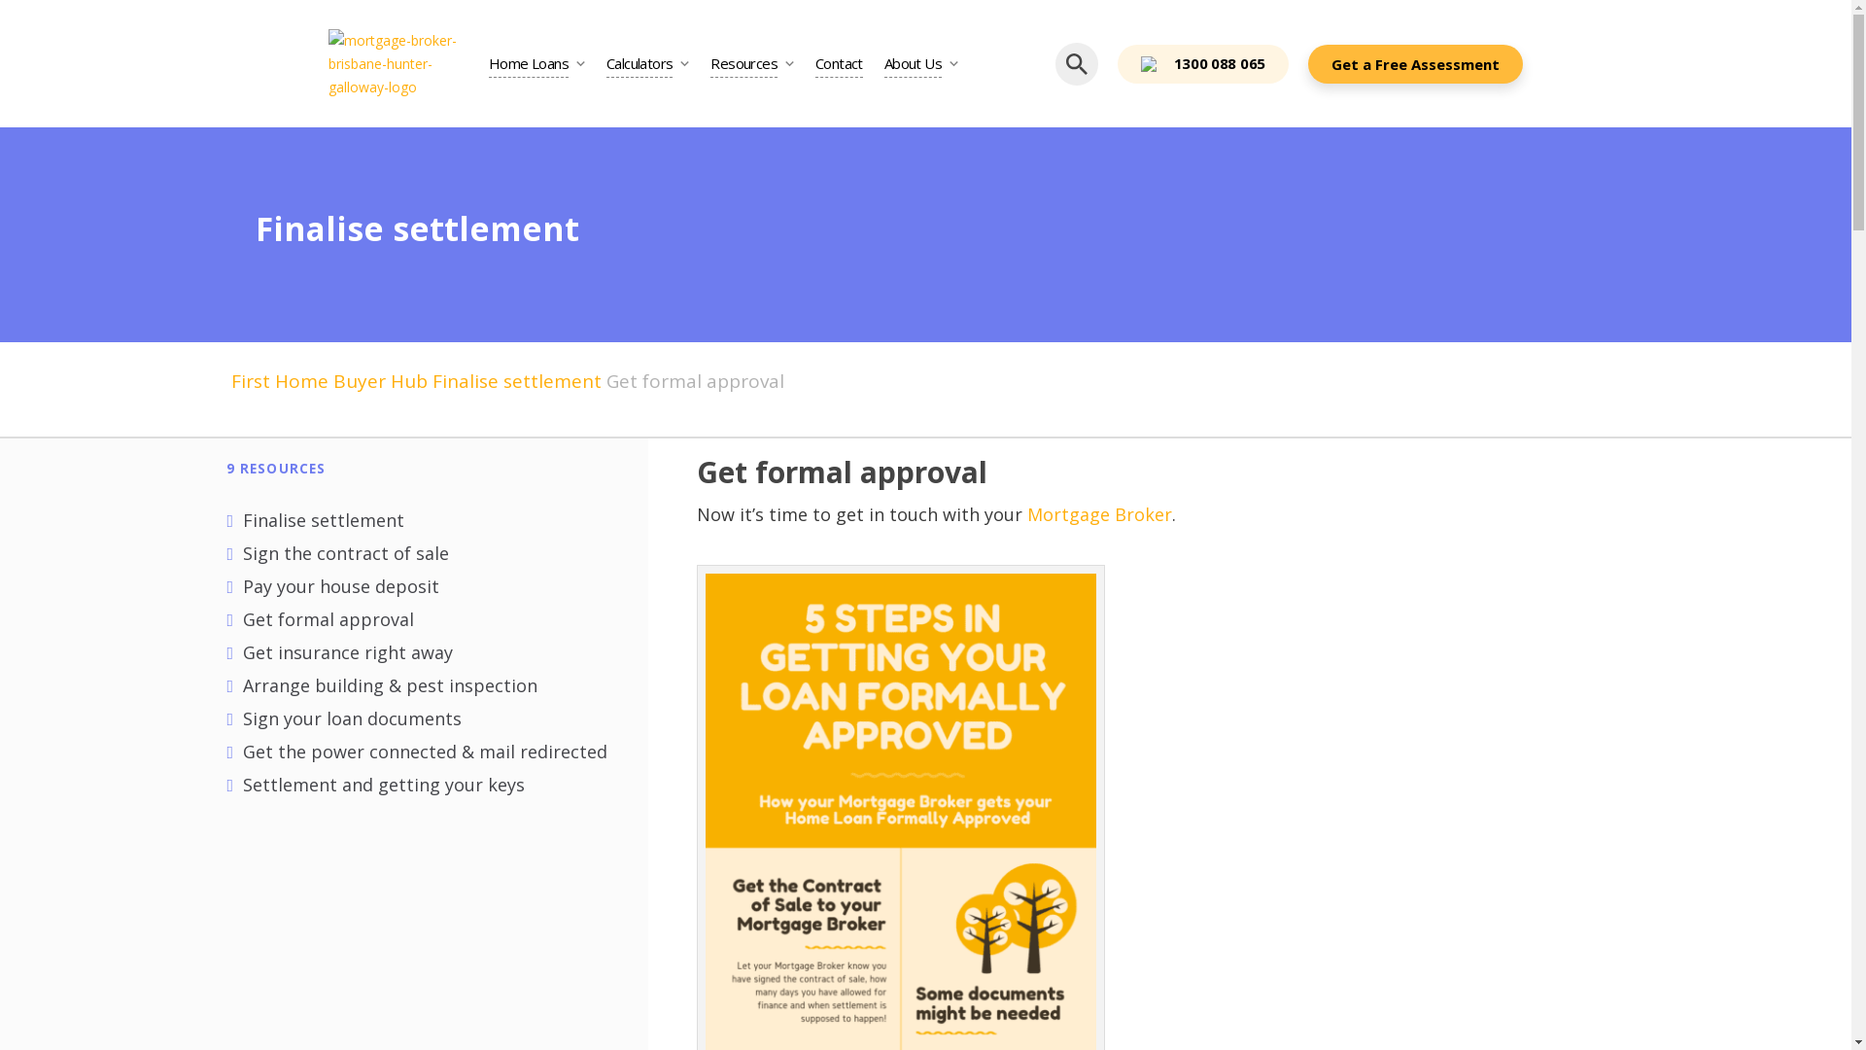  I want to click on Resources, so click(744, 64).